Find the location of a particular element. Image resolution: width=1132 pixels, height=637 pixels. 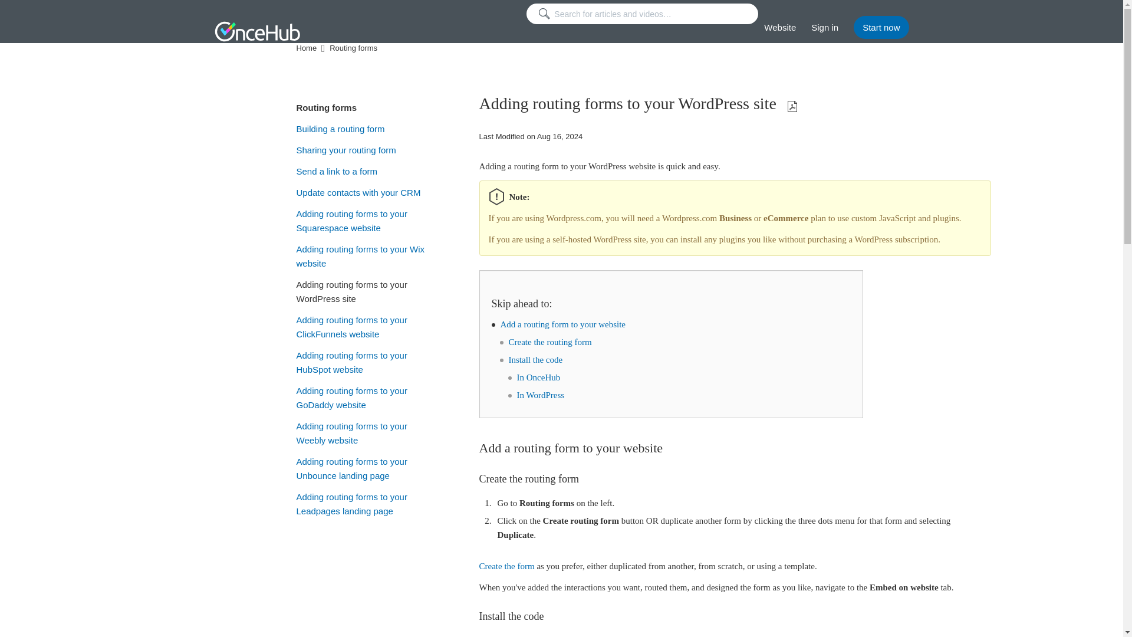

Sign in is located at coordinates (825, 27).